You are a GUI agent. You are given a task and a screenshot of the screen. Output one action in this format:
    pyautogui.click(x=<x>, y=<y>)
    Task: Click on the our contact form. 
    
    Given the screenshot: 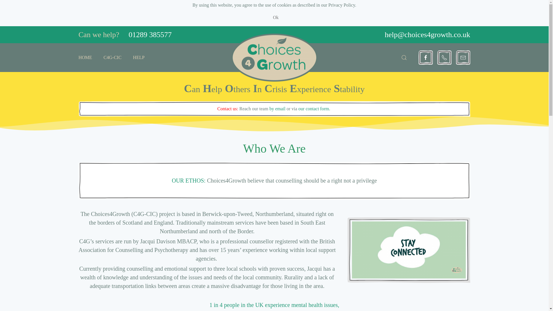 What is the action you would take?
    pyautogui.click(x=315, y=109)
    